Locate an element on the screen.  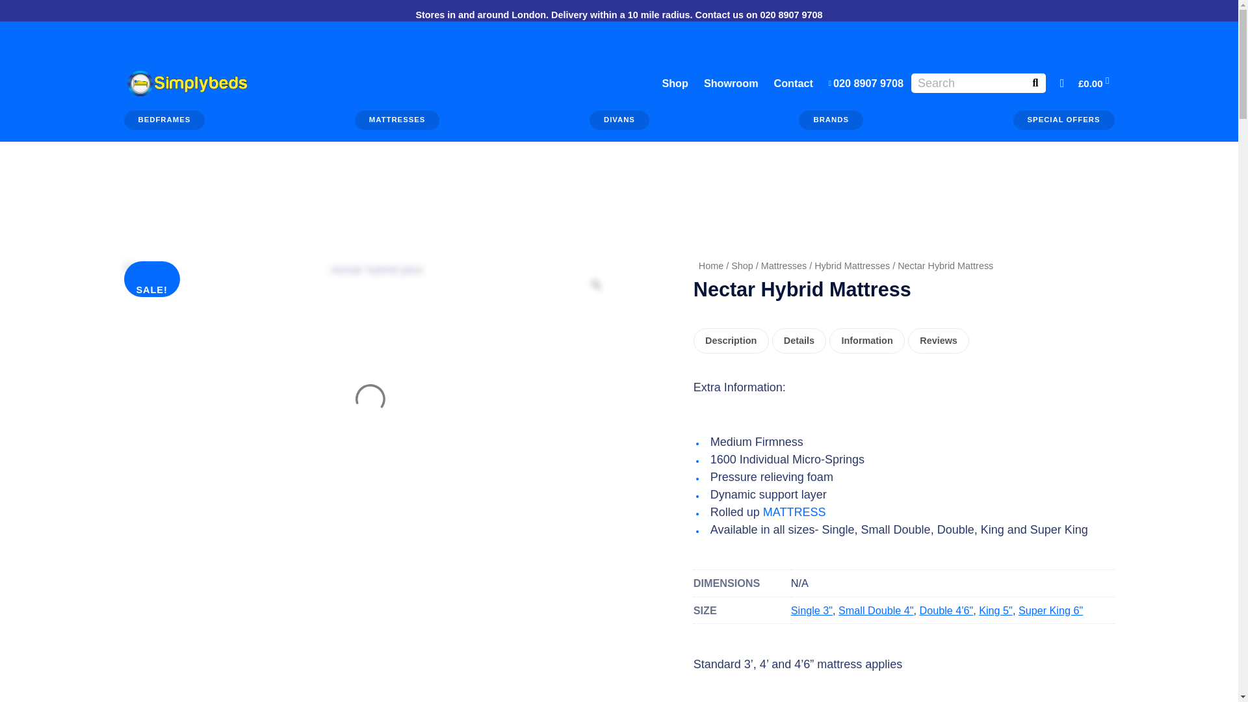
Showroom is located at coordinates (731, 83).